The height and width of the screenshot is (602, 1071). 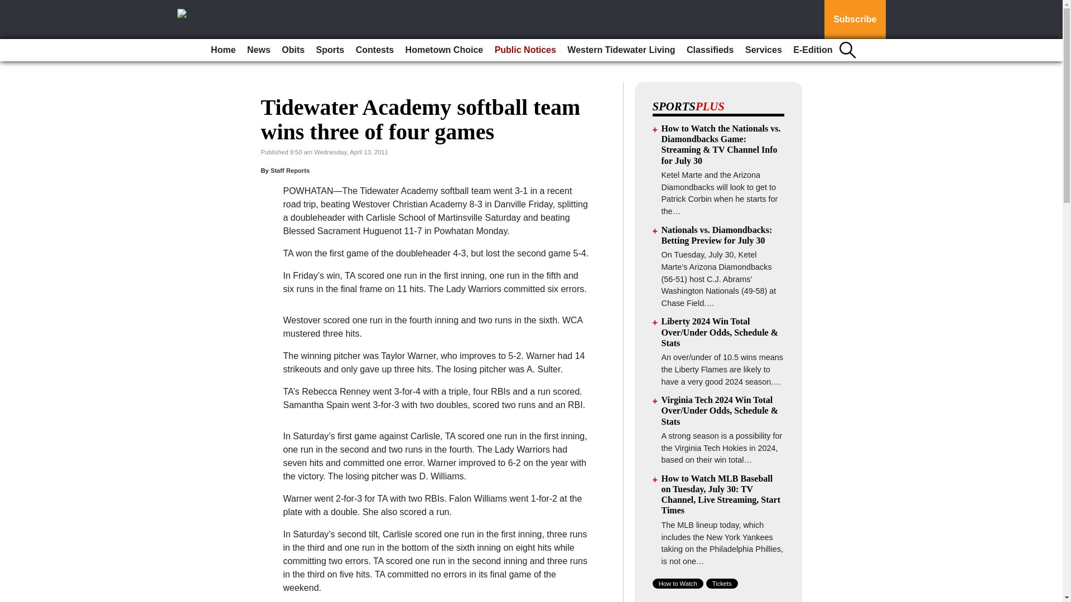 I want to click on E-Edition, so click(x=812, y=50).